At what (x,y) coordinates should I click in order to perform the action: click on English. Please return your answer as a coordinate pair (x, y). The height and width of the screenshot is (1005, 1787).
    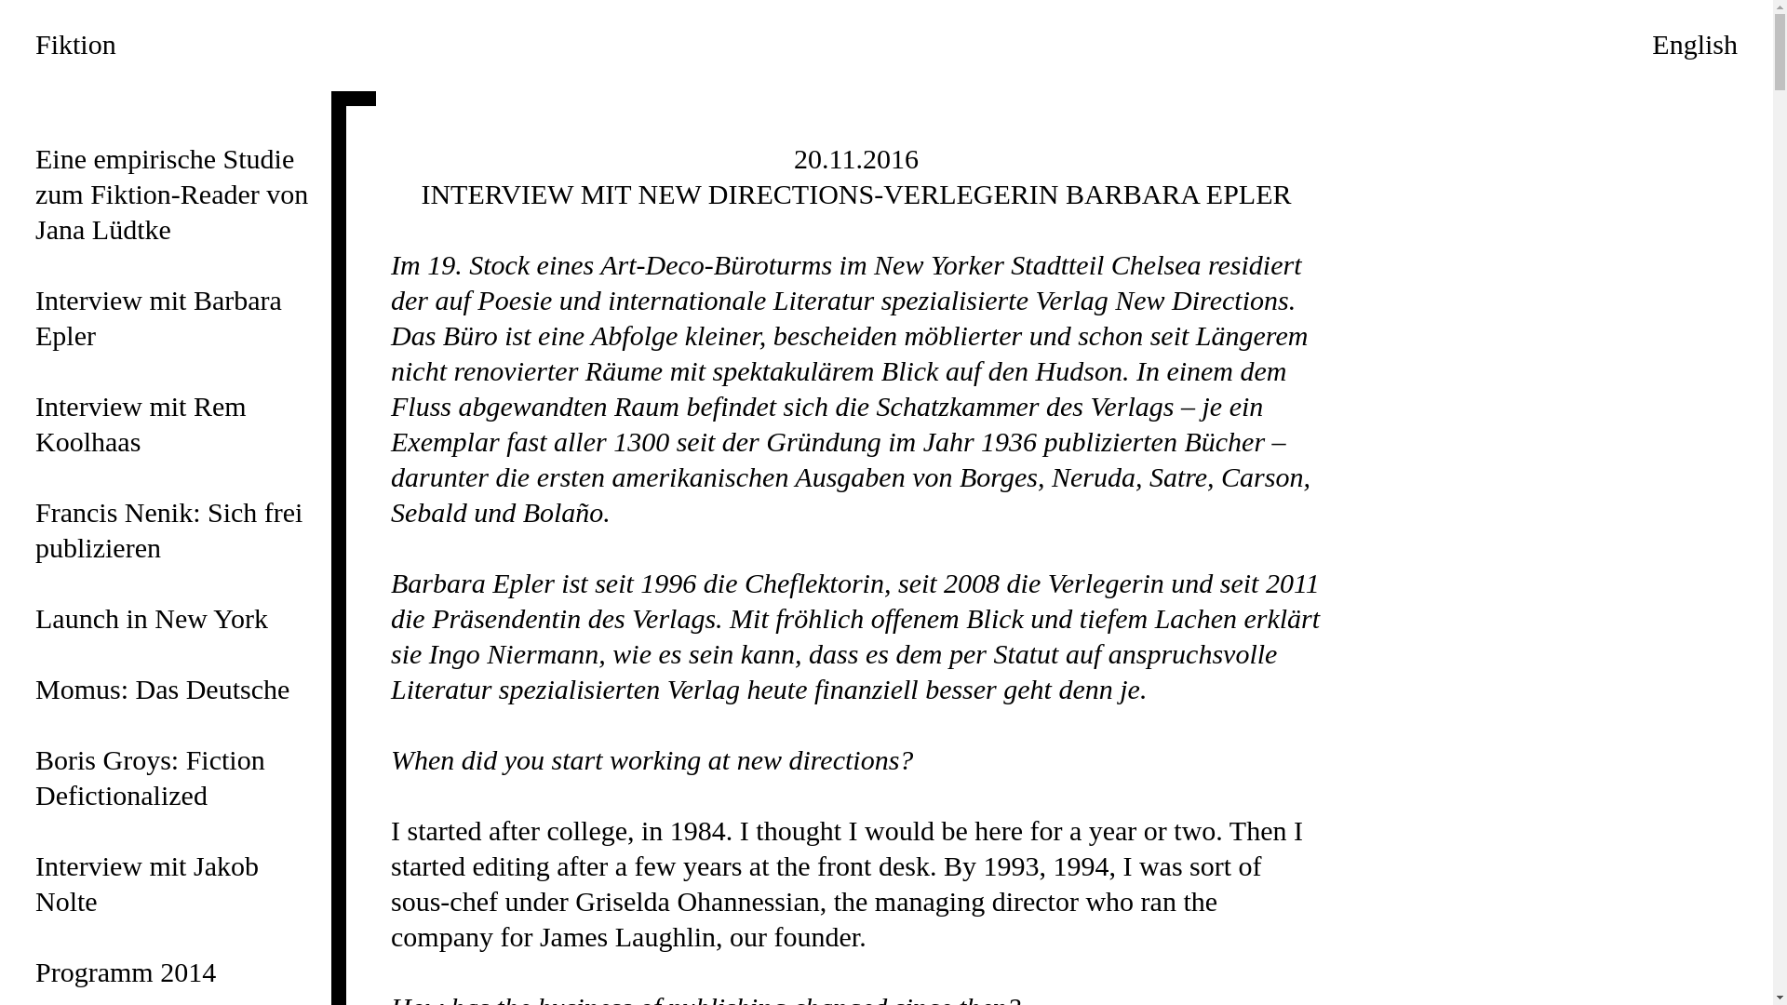
    Looking at the image, I should click on (1695, 45).